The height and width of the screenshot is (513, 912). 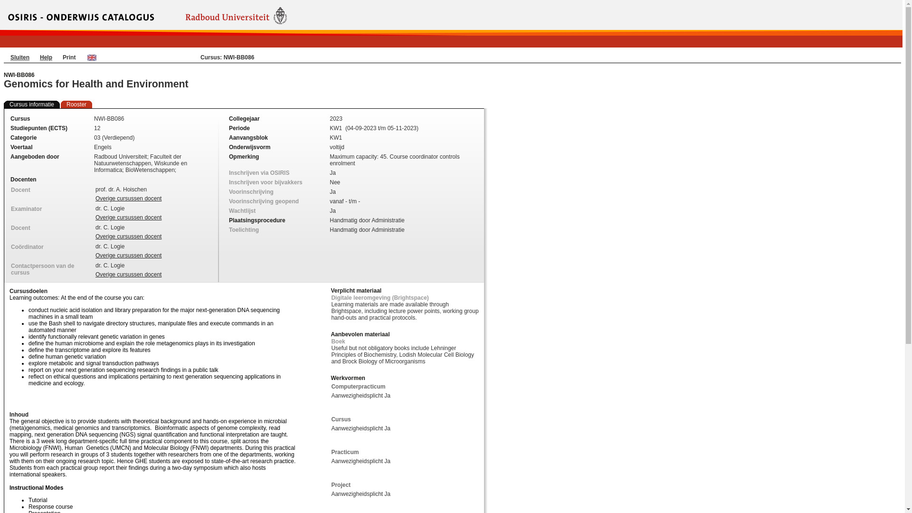 I want to click on Help, so click(x=46, y=57).